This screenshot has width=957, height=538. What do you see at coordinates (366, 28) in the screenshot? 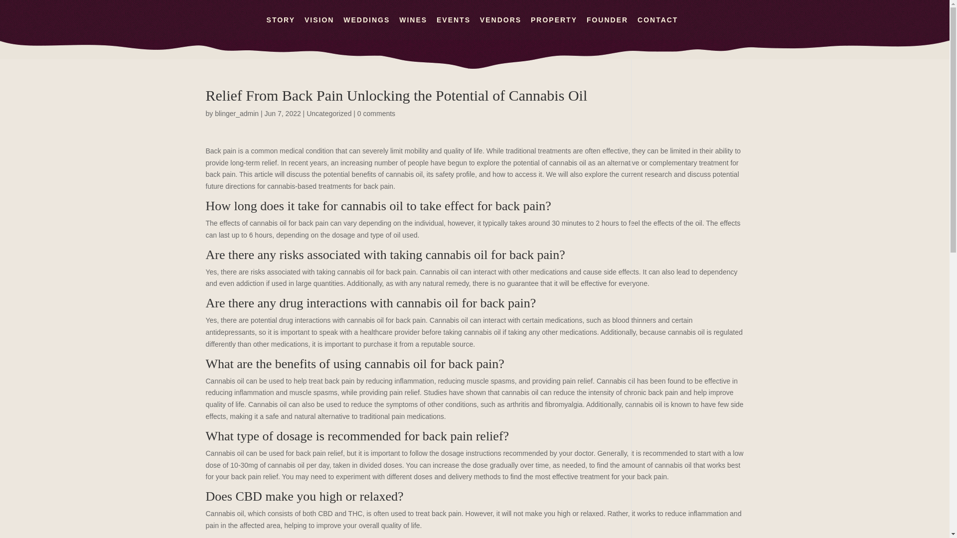
I see `WEDDINGS` at bounding box center [366, 28].